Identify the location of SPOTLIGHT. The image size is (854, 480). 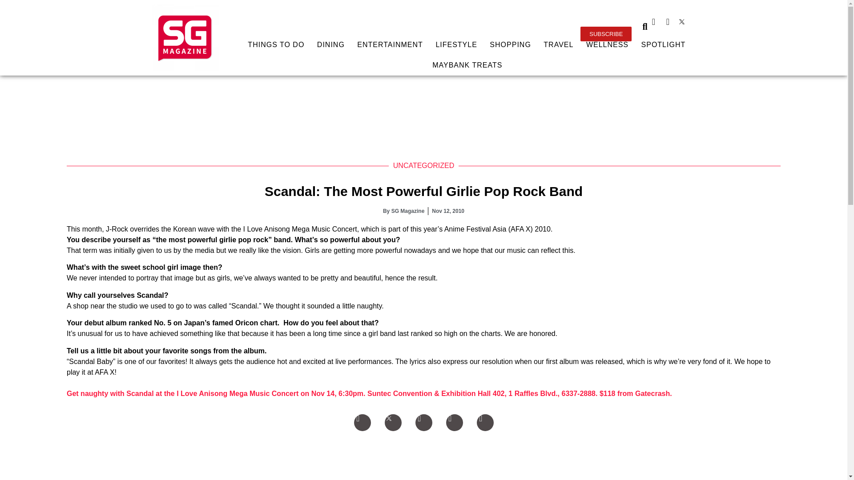
(663, 44).